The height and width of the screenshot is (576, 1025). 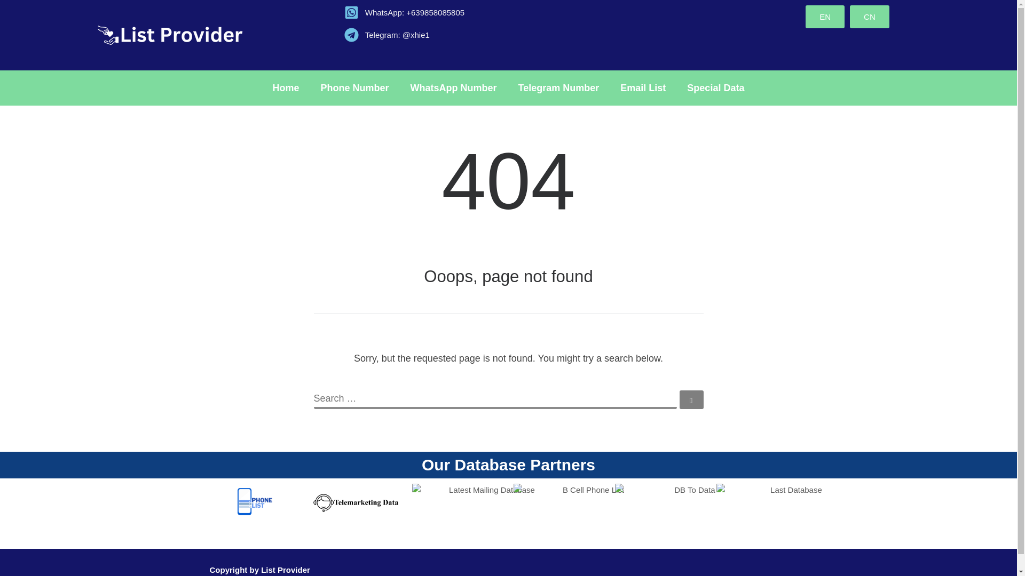 I want to click on EN, so click(x=825, y=16).